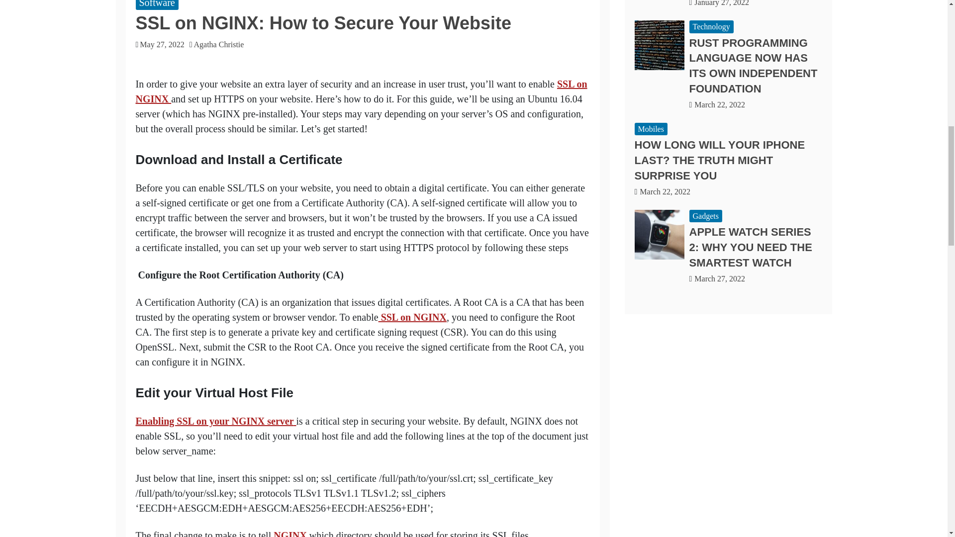 This screenshot has height=537, width=955. I want to click on Software, so click(156, 5).